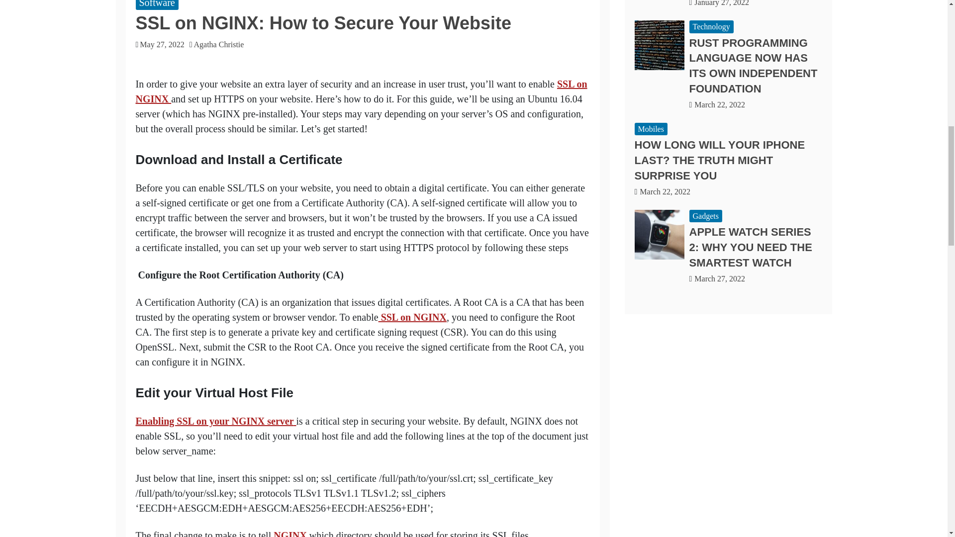 This screenshot has height=537, width=955. I want to click on Software, so click(156, 5).